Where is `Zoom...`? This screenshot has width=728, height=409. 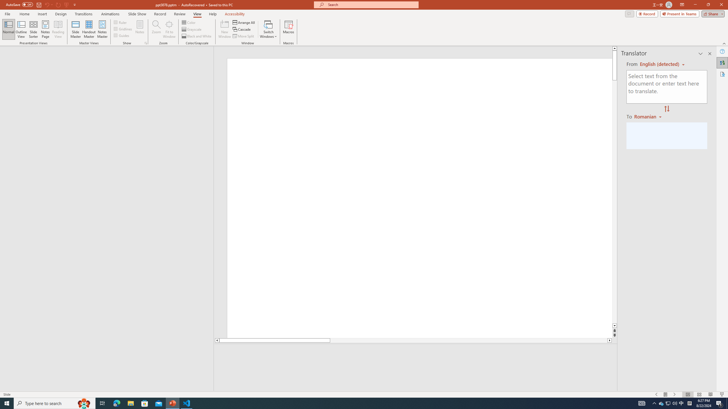
Zoom... is located at coordinates (156, 29).